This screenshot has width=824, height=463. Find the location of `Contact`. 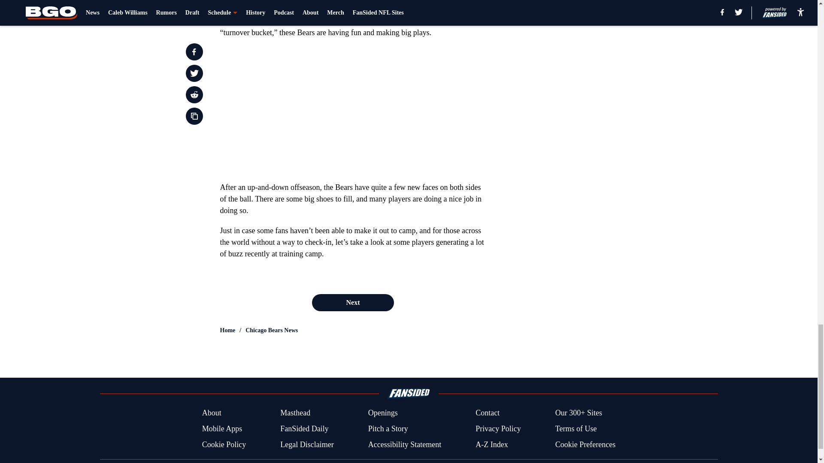

Contact is located at coordinates (487, 413).